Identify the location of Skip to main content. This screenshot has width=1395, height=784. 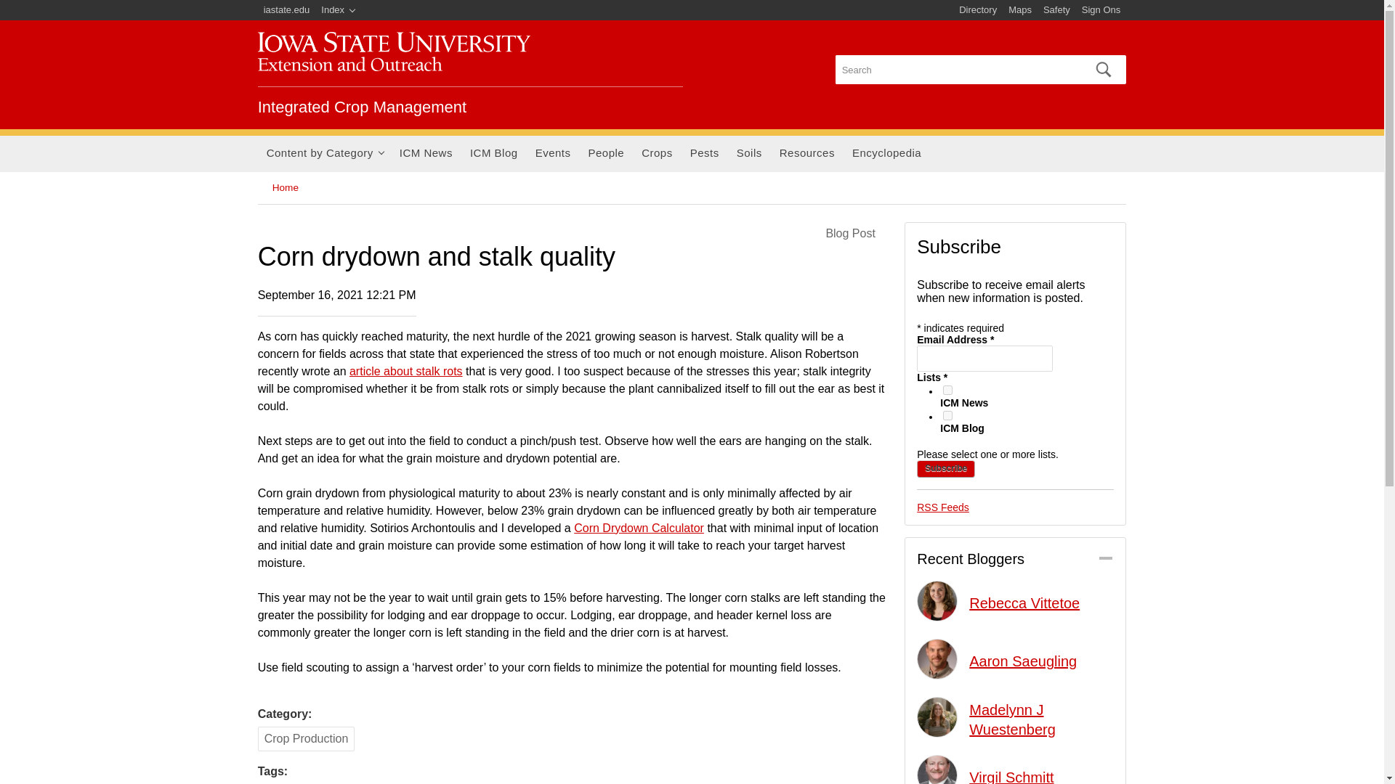
(657, 1).